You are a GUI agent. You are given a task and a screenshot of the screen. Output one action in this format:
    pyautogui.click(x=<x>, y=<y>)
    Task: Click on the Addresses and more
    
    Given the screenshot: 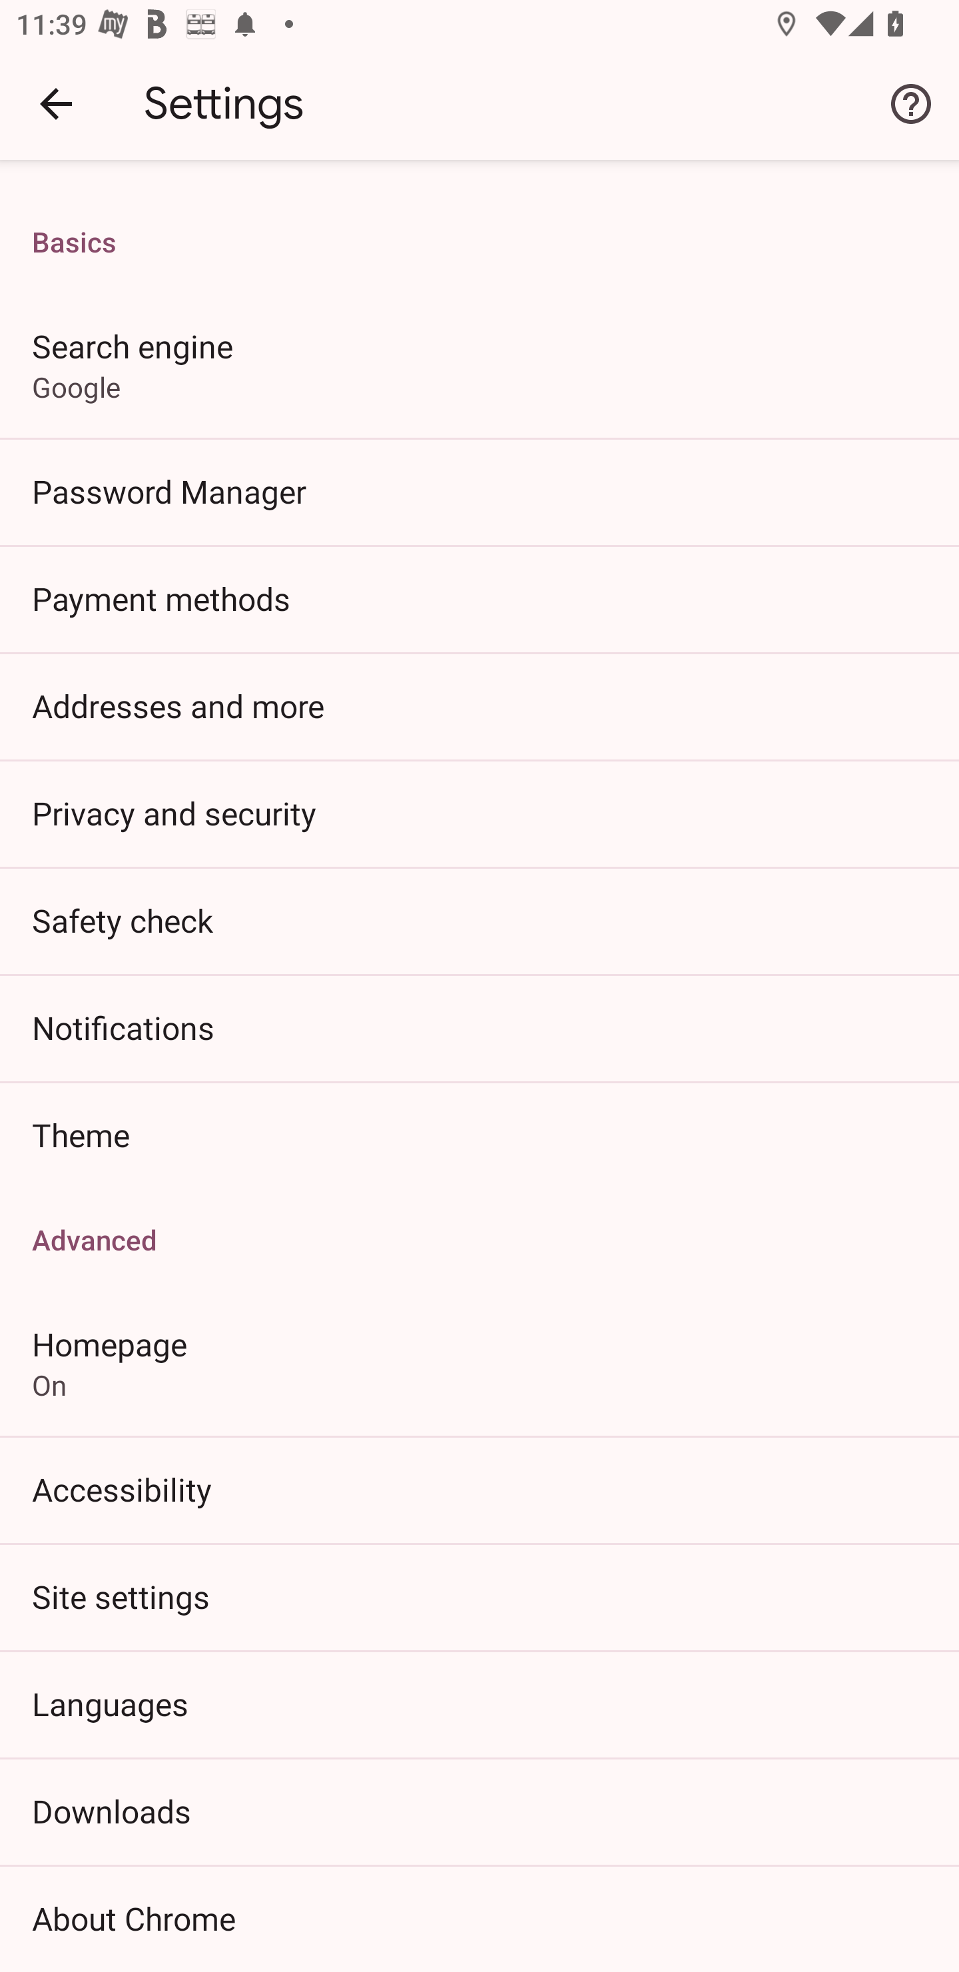 What is the action you would take?
    pyautogui.click(x=479, y=706)
    